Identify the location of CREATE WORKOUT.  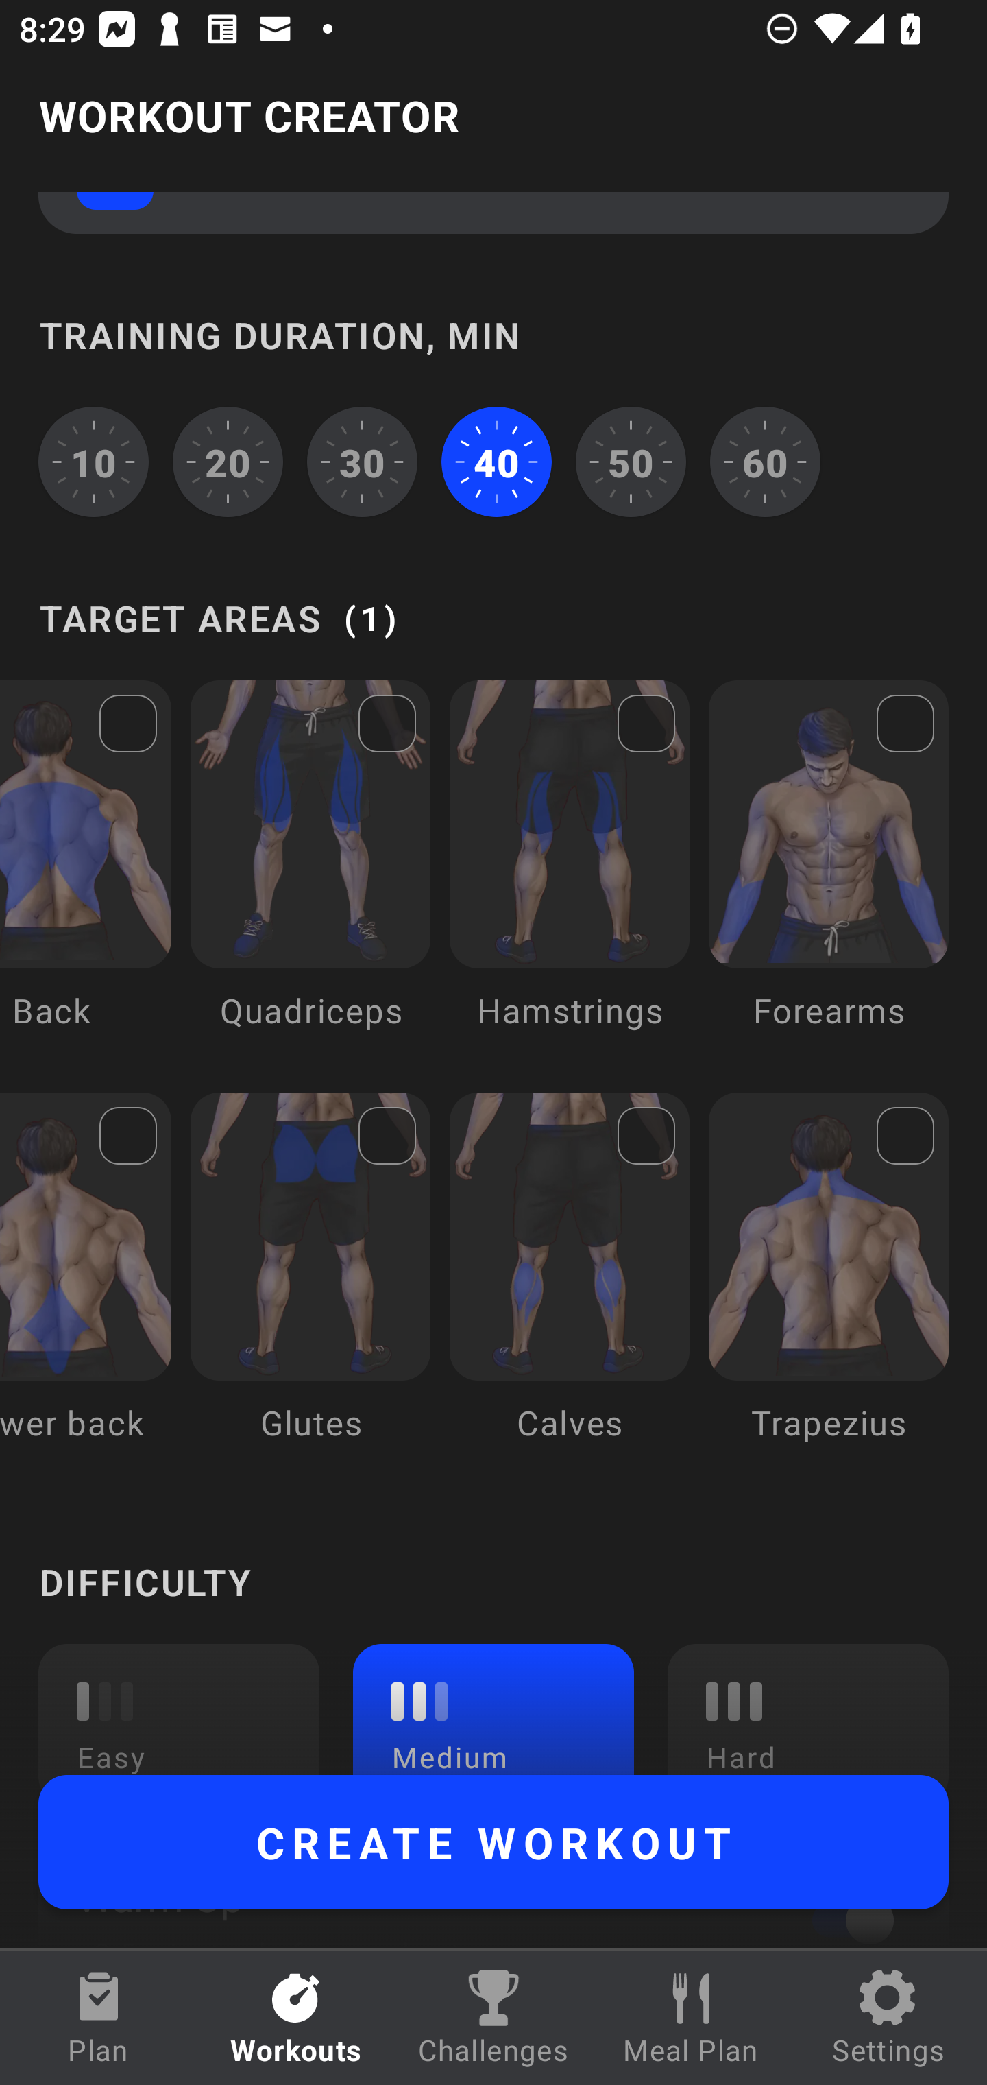
(493, 1842).